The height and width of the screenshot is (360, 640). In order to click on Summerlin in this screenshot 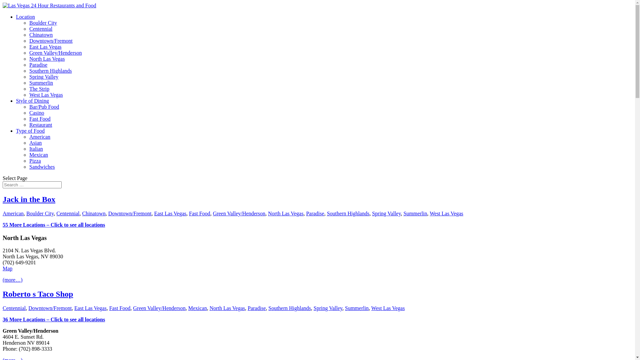, I will do `click(357, 308)`.